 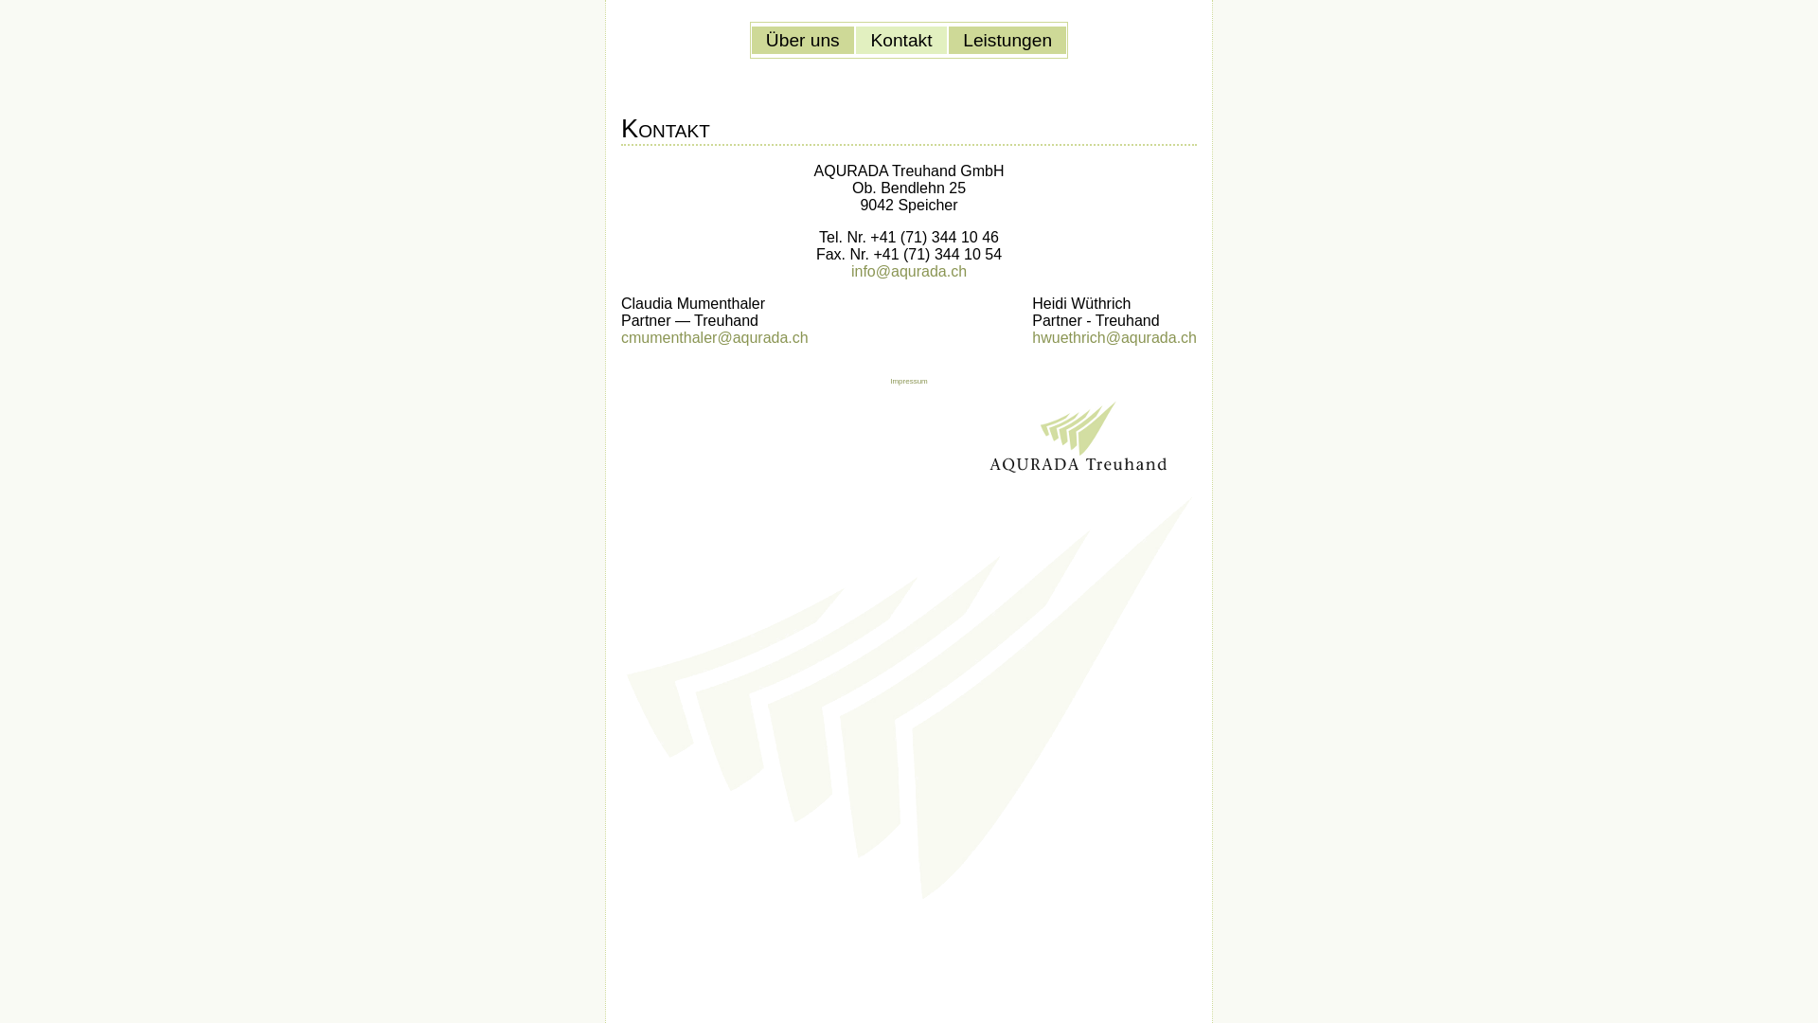 I want to click on hwuethrich@aqurada.ch, so click(x=1114, y=337).